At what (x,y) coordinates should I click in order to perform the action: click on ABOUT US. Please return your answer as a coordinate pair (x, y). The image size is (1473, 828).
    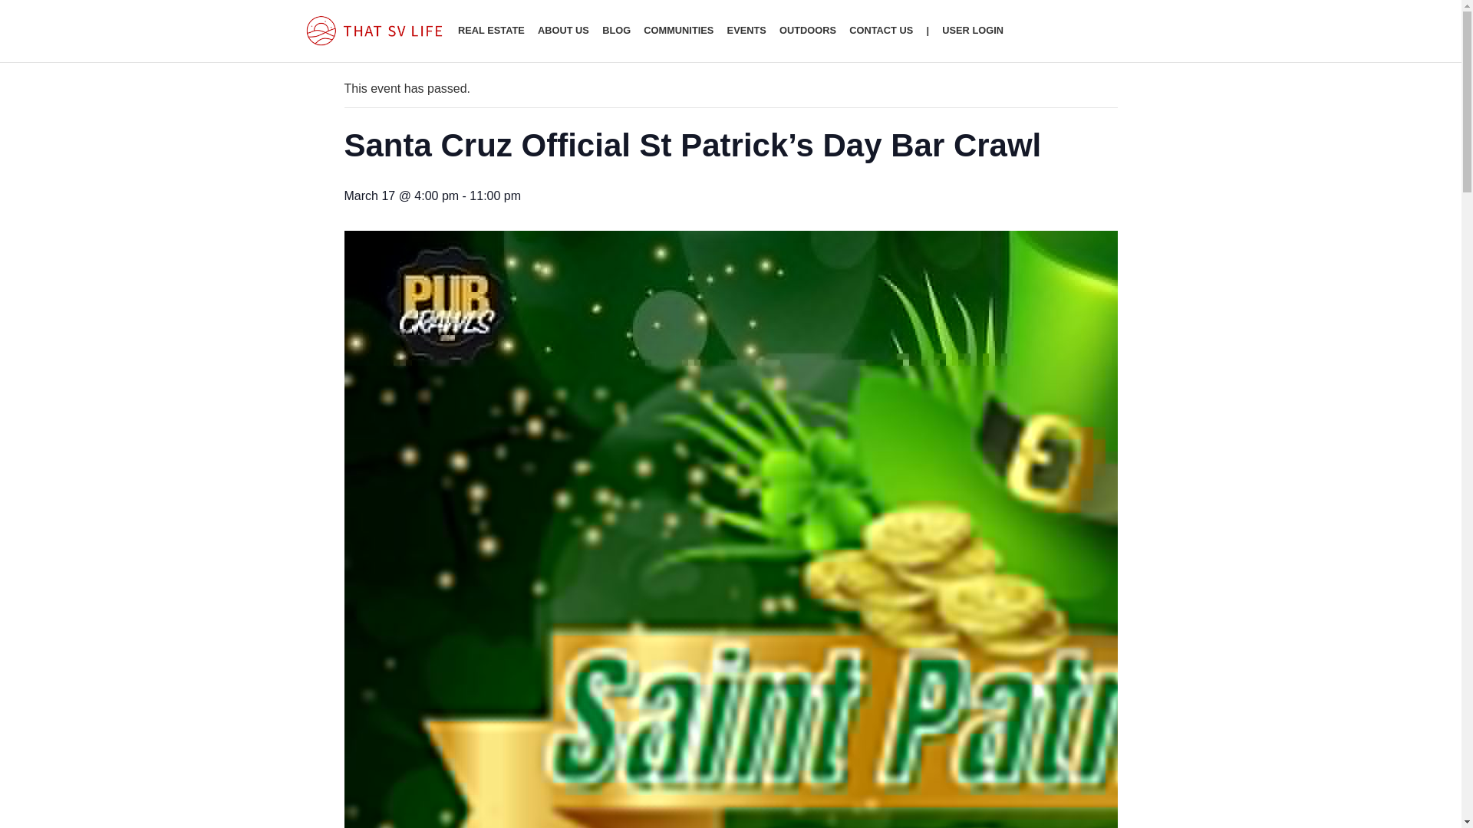
    Looking at the image, I should click on (563, 31).